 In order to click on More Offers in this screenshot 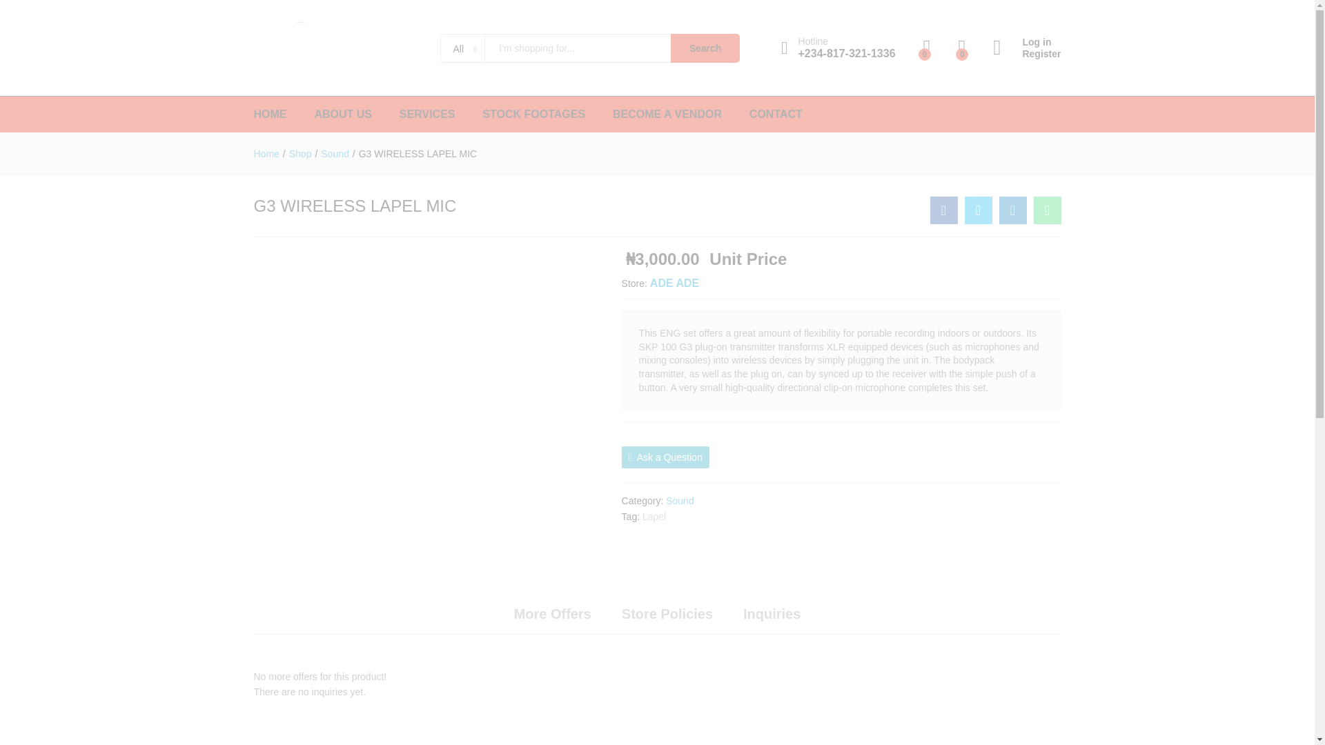, I will do `click(552, 614)`.